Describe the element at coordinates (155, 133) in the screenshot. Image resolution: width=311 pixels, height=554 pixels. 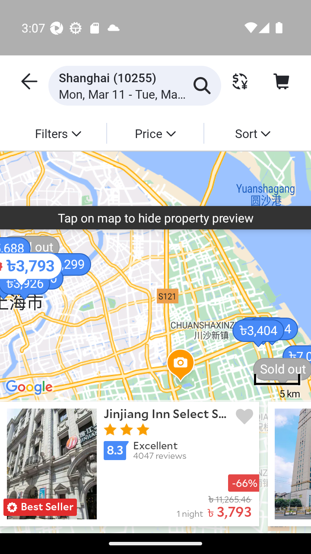
I see `Price` at that location.